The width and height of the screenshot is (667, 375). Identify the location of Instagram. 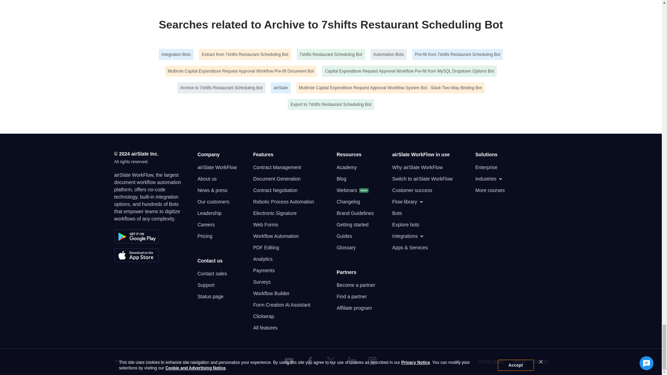
(372, 361).